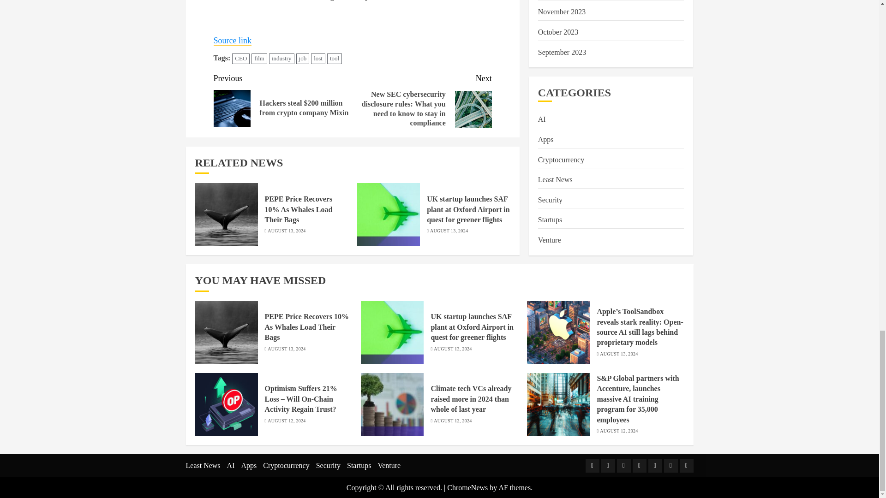  I want to click on CEO, so click(241, 59).